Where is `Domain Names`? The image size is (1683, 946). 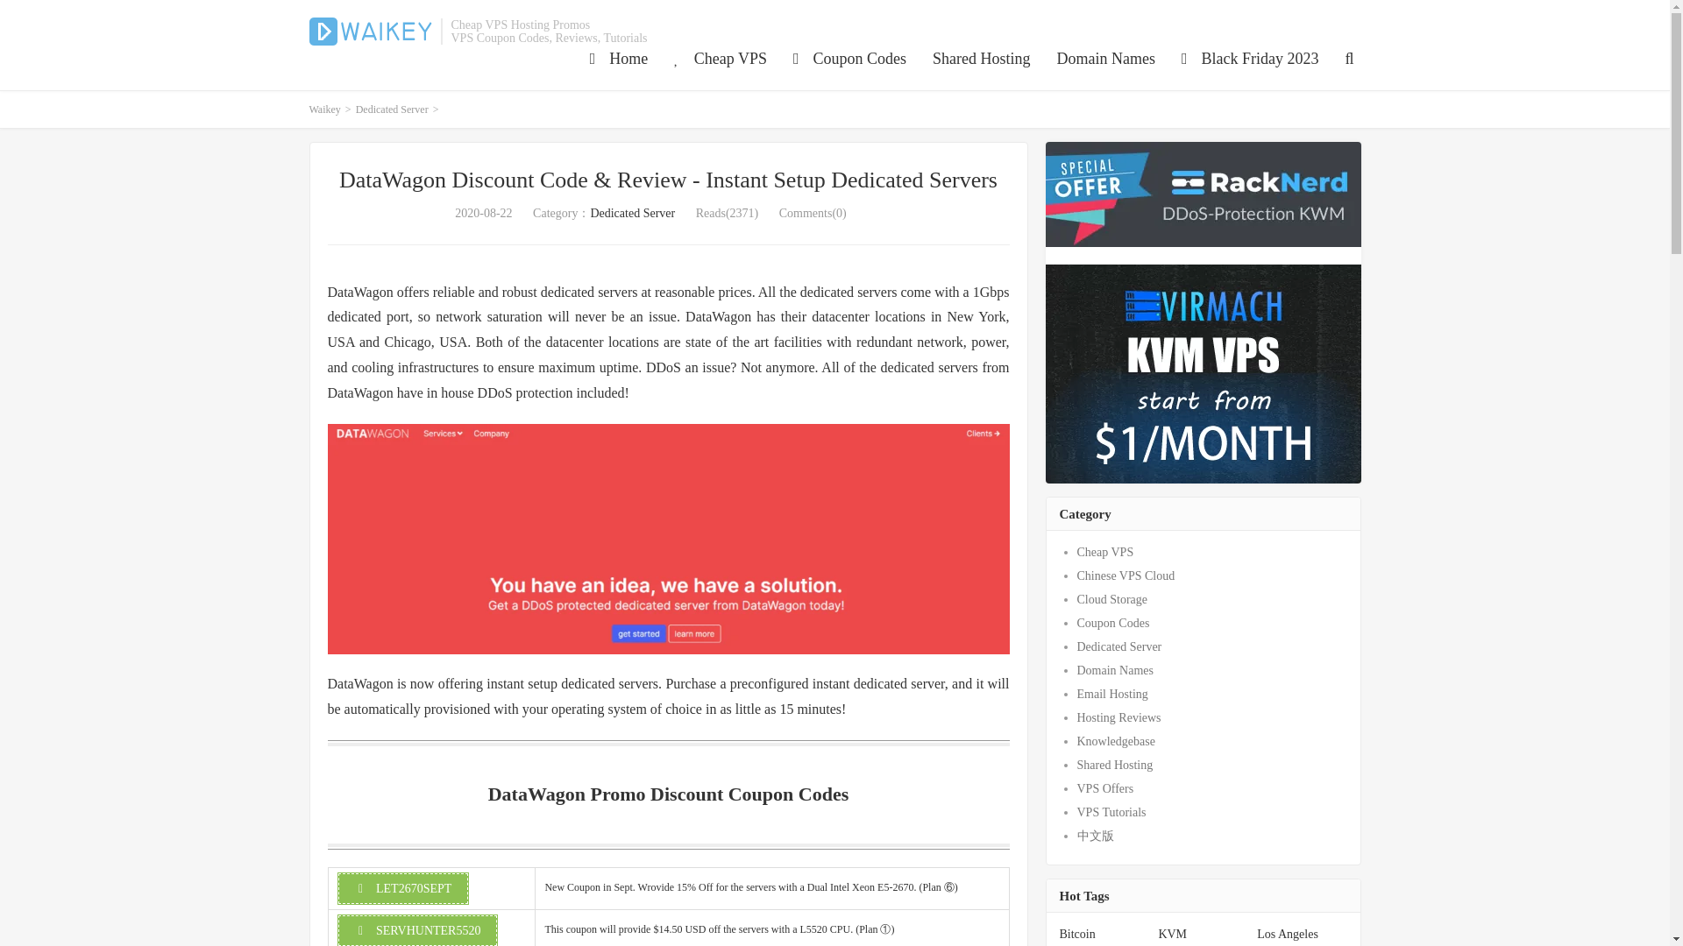 Domain Names is located at coordinates (1105, 59).